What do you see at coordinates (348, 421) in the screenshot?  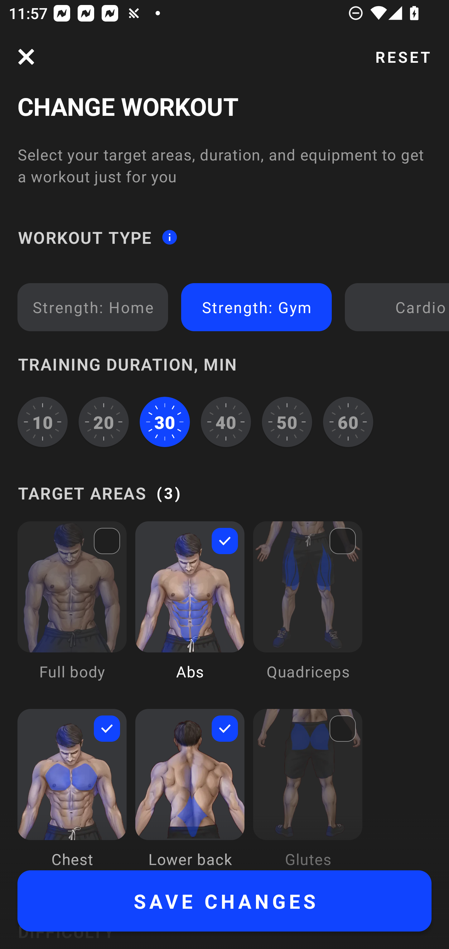 I see `60` at bounding box center [348, 421].